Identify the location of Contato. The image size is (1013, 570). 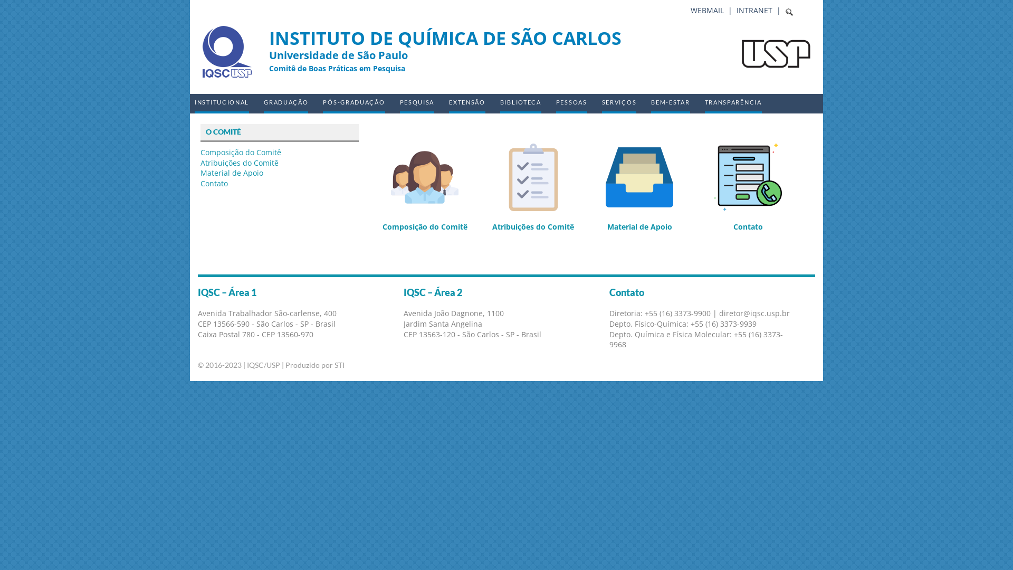
(748, 188).